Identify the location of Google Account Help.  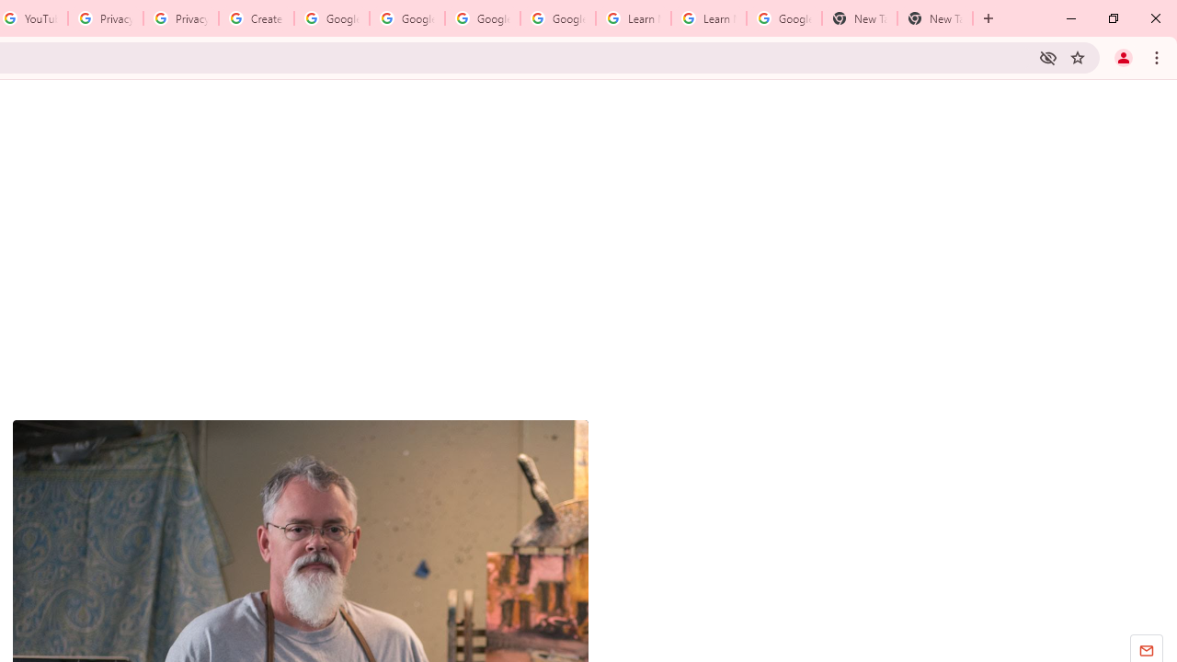
(331, 18).